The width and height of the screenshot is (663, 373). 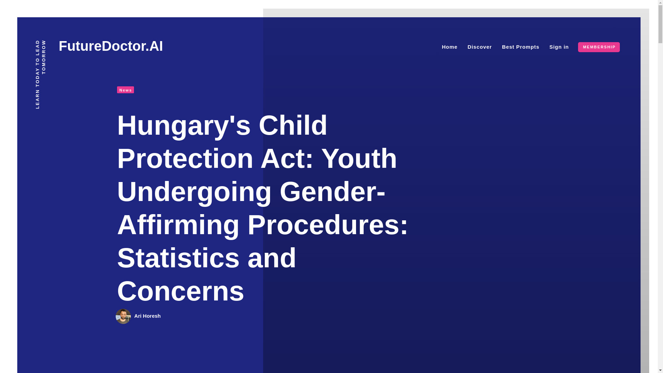 What do you see at coordinates (479, 46) in the screenshot?
I see `Discover` at bounding box center [479, 46].